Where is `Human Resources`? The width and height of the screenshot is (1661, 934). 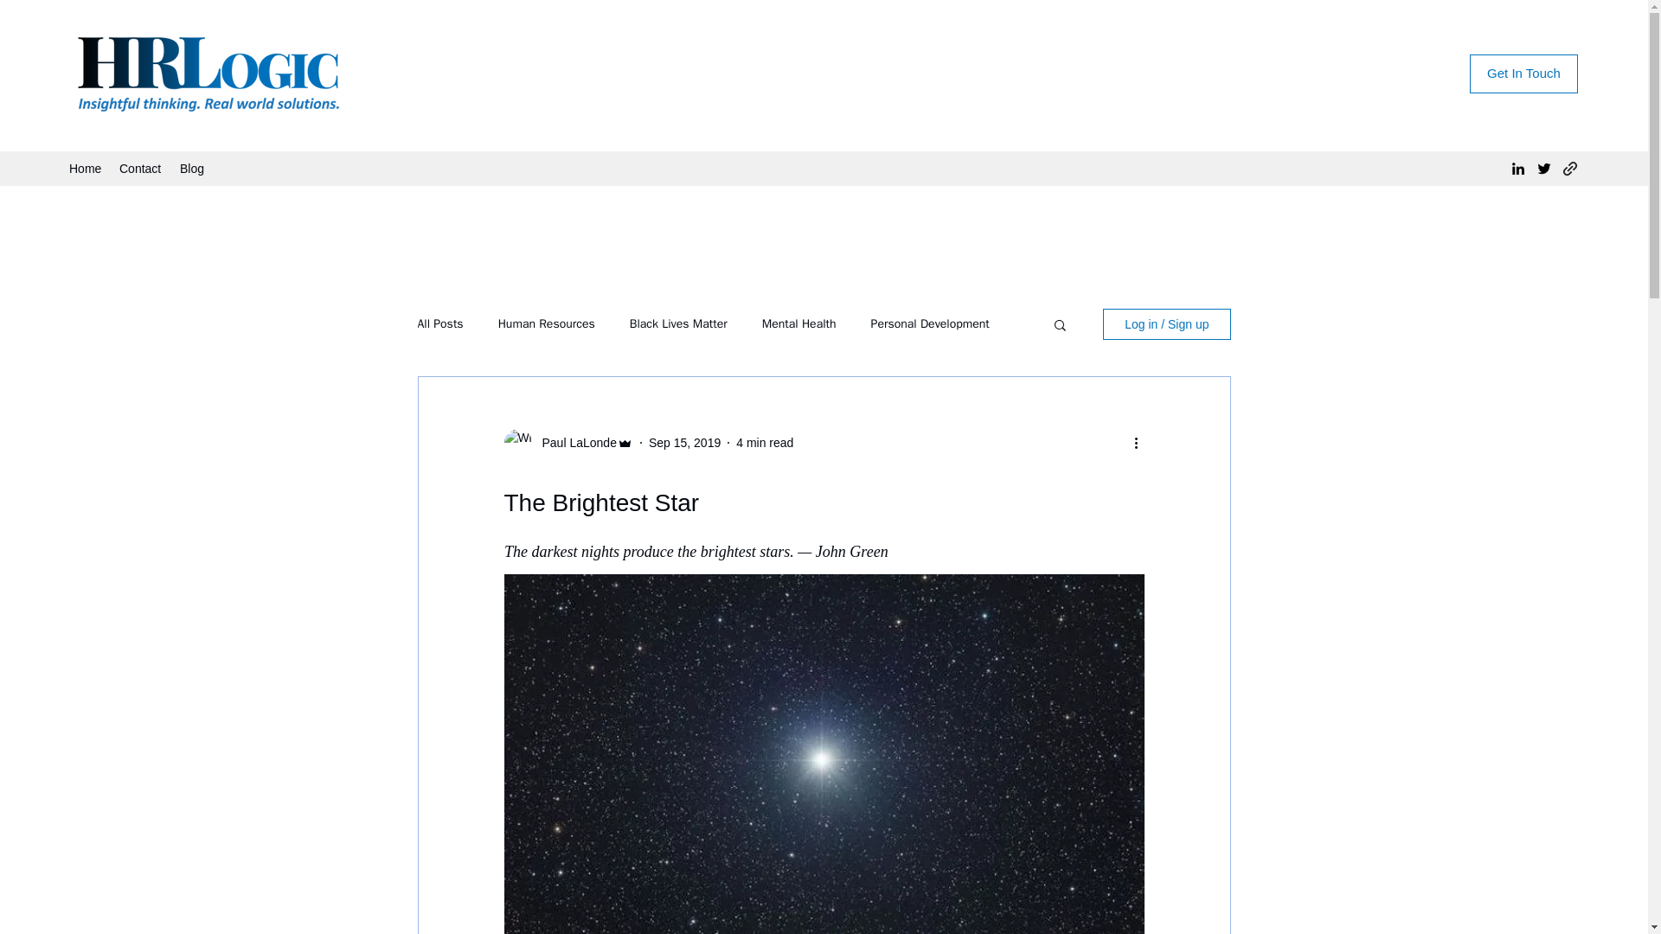
Human Resources is located at coordinates (547, 324).